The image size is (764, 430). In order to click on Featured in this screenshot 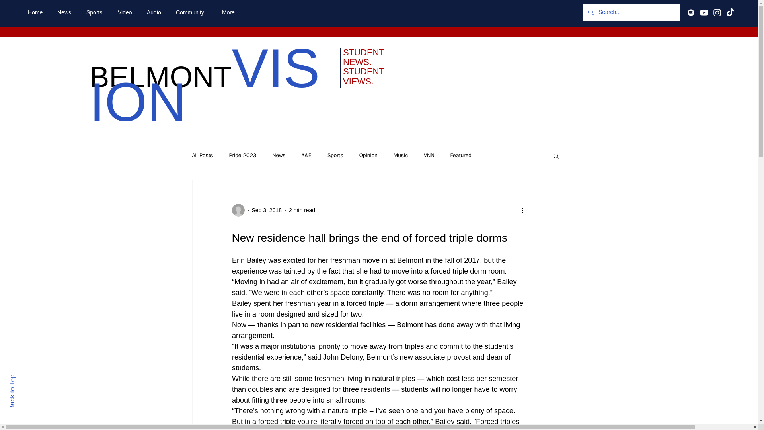, I will do `click(460, 155)`.